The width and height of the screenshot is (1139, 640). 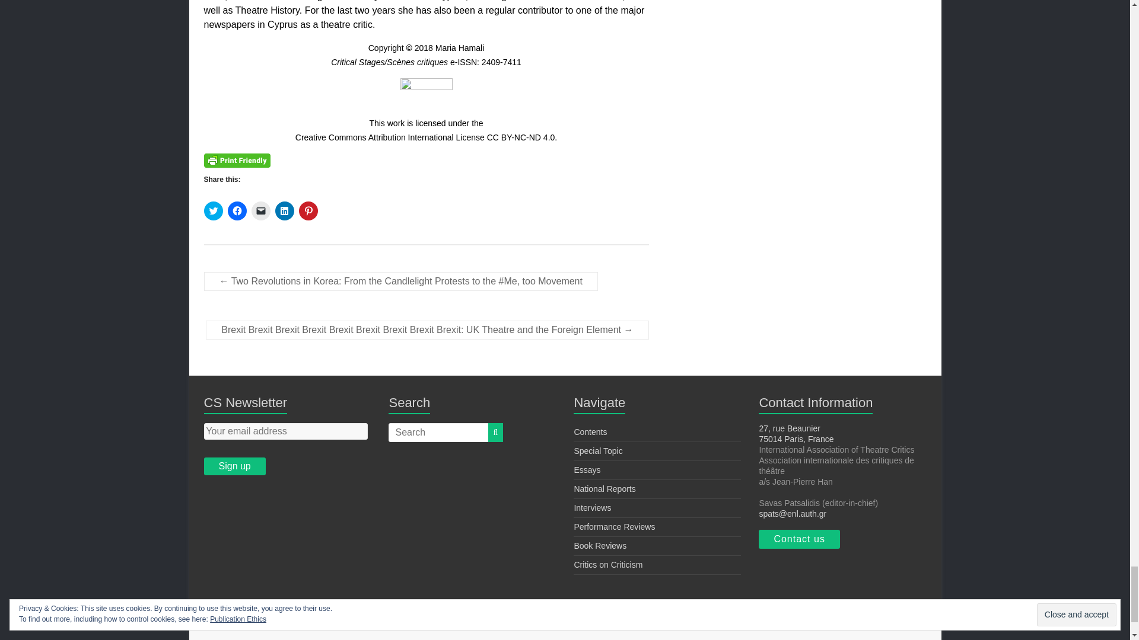 I want to click on Click to share on Twitter, so click(x=214, y=211).